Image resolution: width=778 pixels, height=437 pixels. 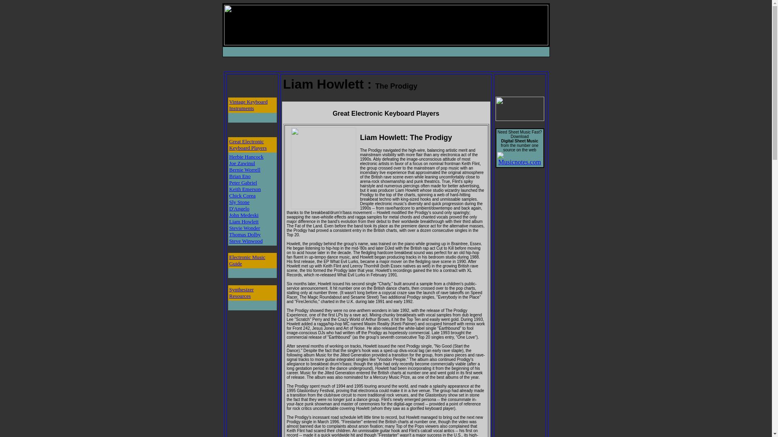 I want to click on Liam Howlett, so click(x=244, y=222).